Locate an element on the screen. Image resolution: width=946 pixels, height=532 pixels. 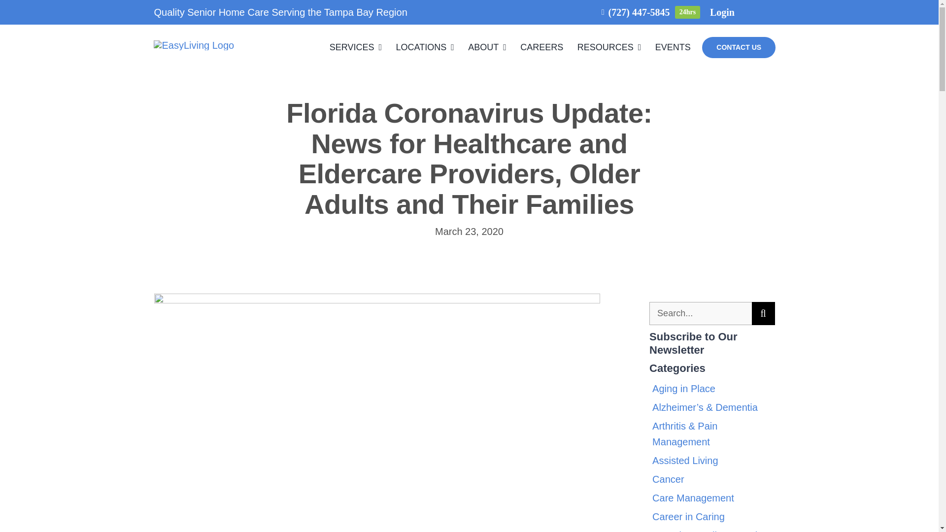
LOCATIONS is located at coordinates (425, 47).